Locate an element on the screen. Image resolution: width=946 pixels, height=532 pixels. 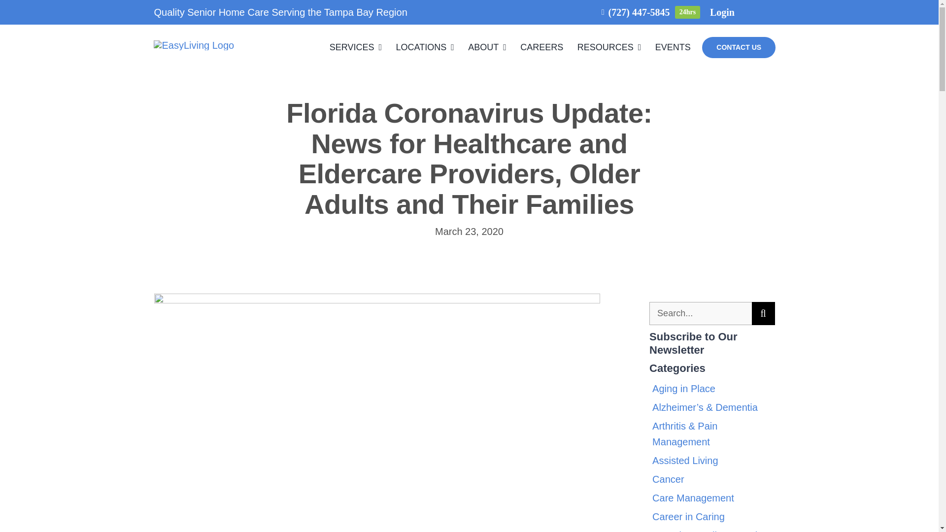
LOCATIONS is located at coordinates (425, 47).